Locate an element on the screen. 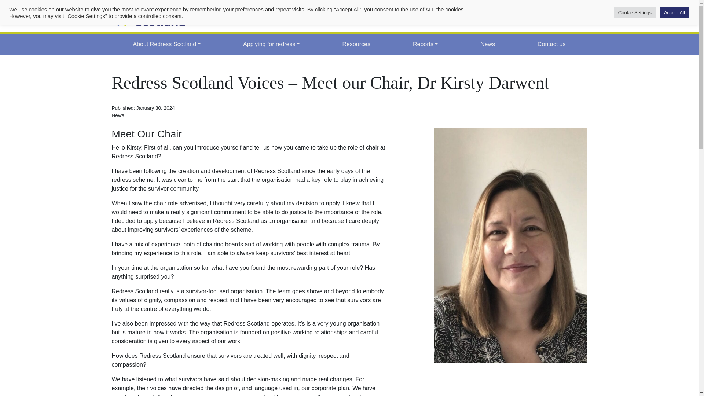 The image size is (704, 396). News is located at coordinates (487, 44).